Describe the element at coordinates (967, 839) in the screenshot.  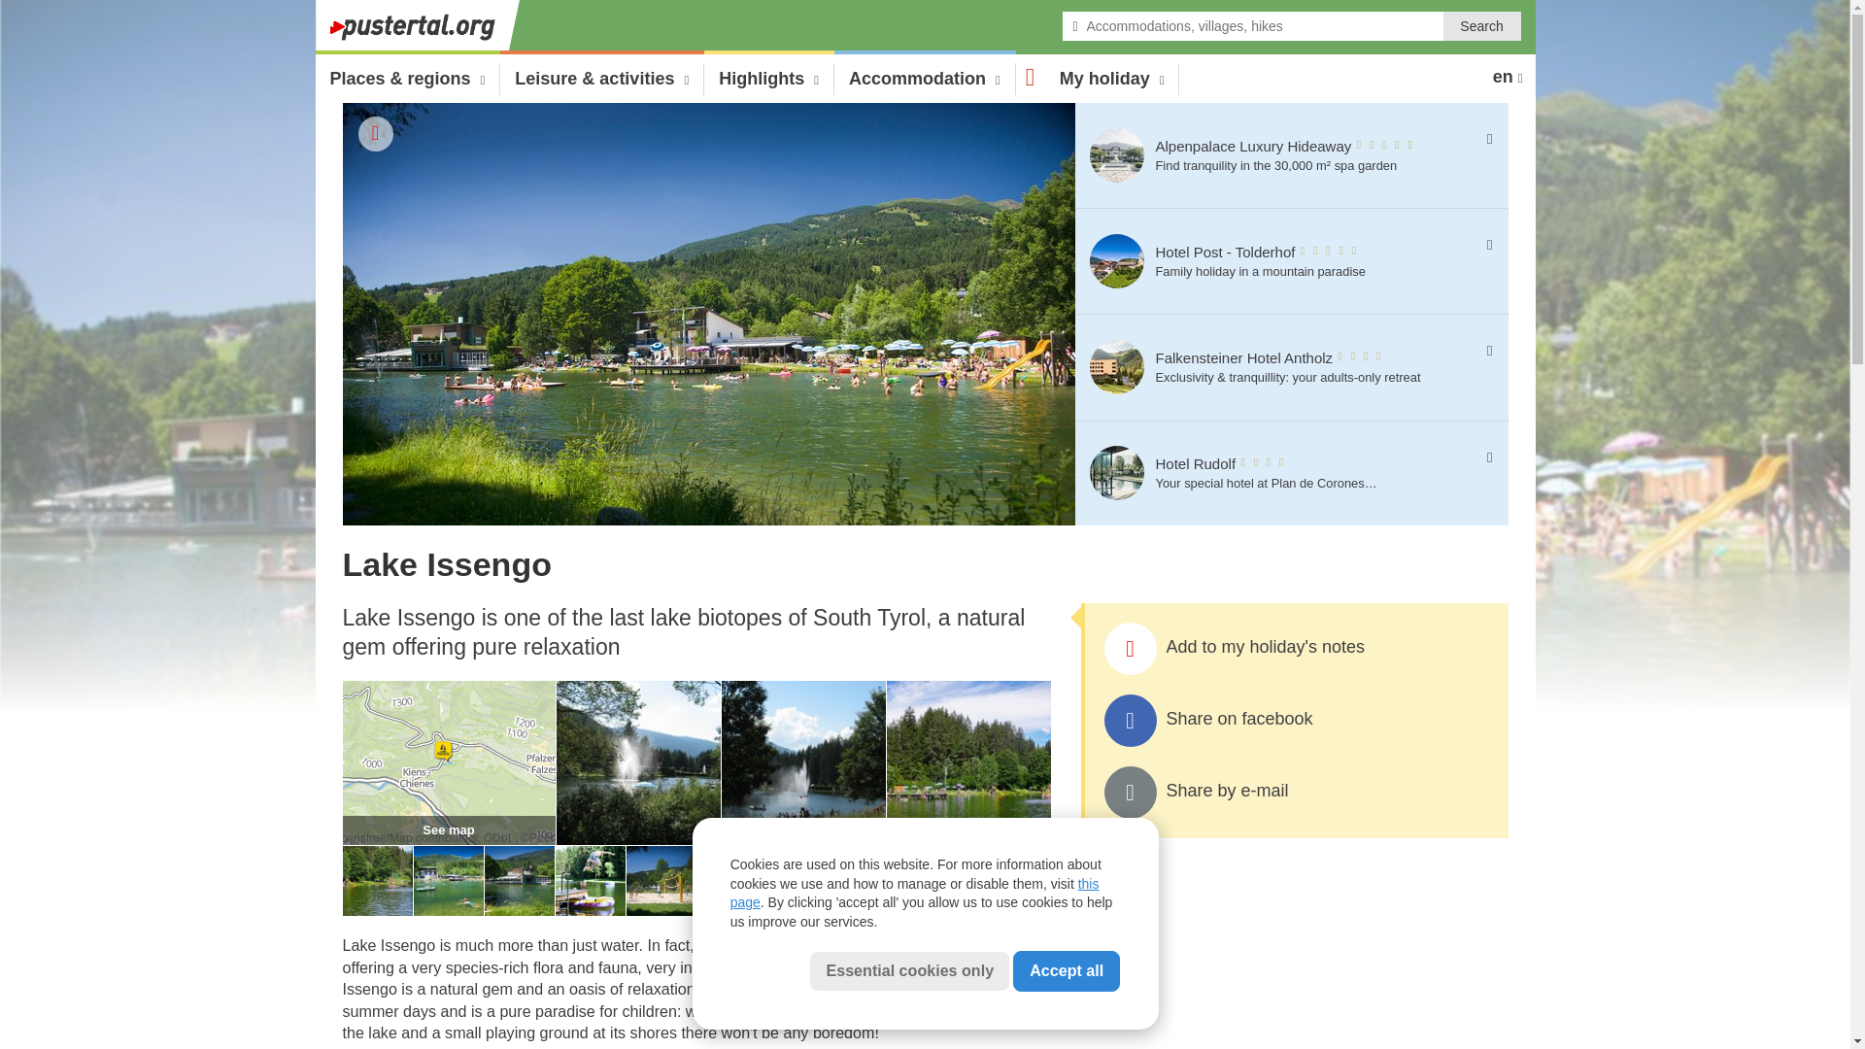
I see `Lake Issengo` at that location.